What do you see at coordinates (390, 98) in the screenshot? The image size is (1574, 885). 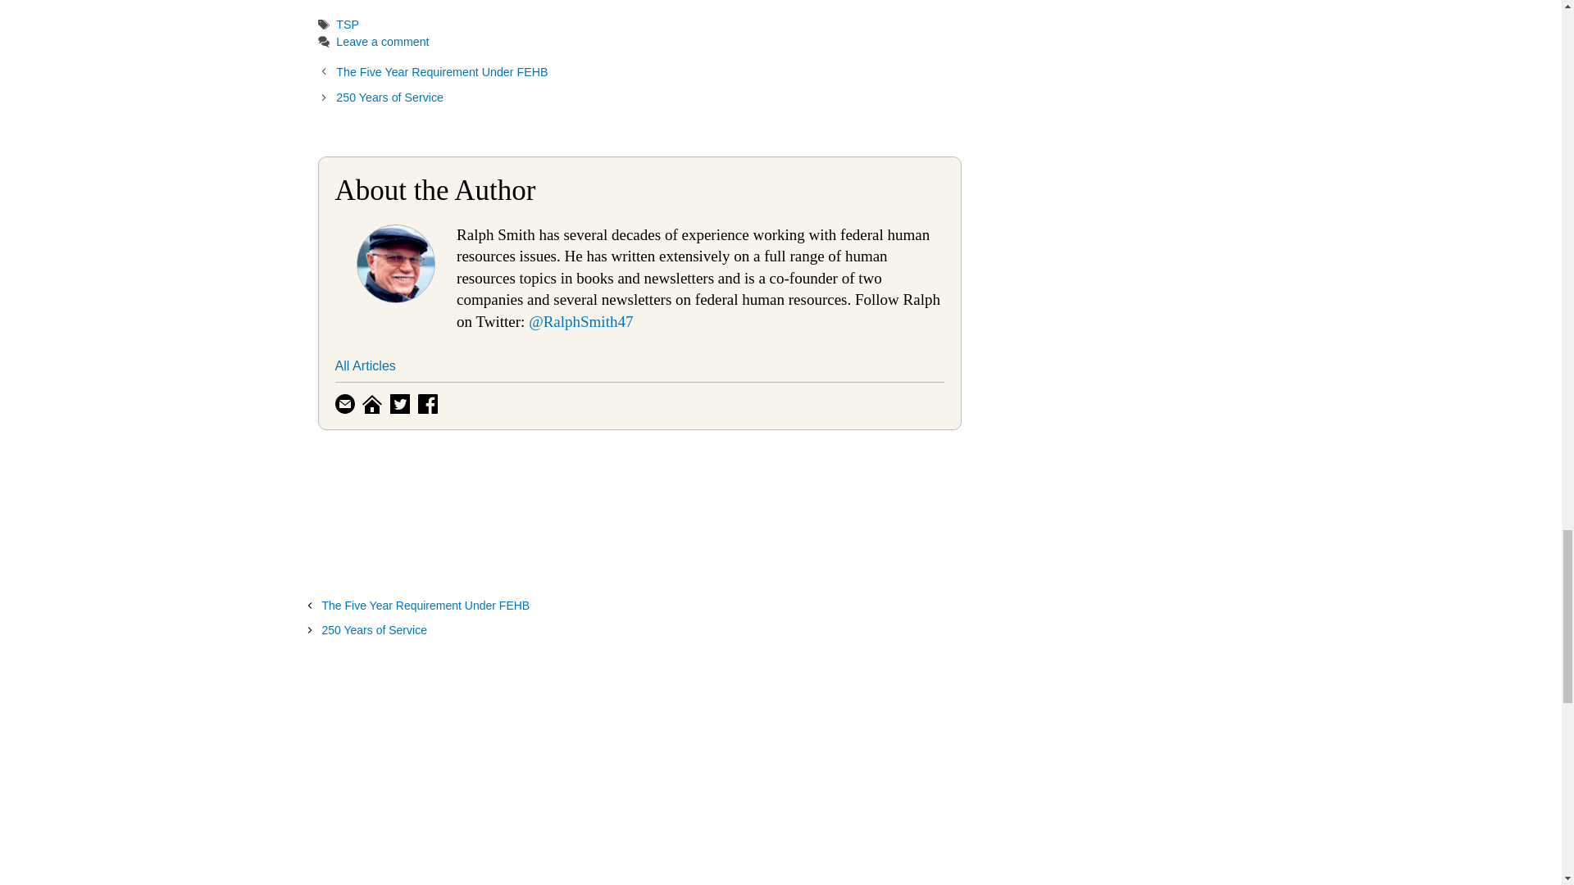 I see `250 Years of Service` at bounding box center [390, 98].